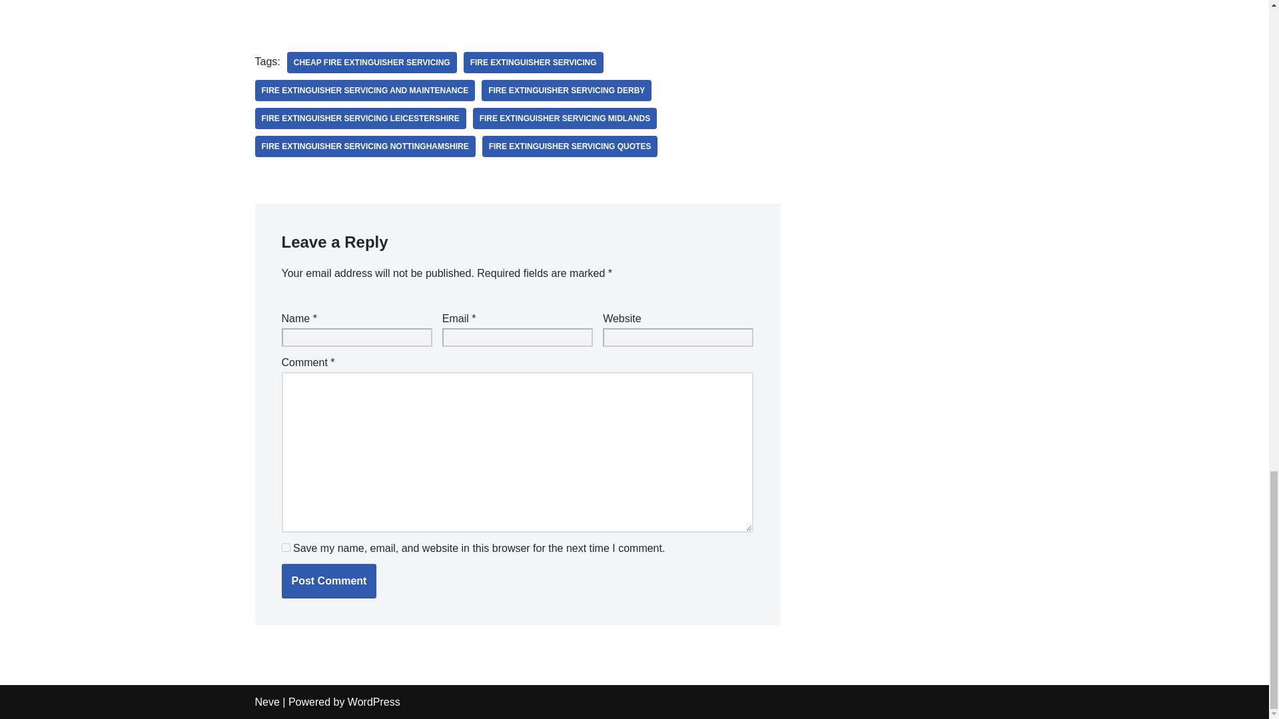 The height and width of the screenshot is (719, 1279). Describe the element at coordinates (533, 63) in the screenshot. I see `Fire Extinguisher Servicing` at that location.